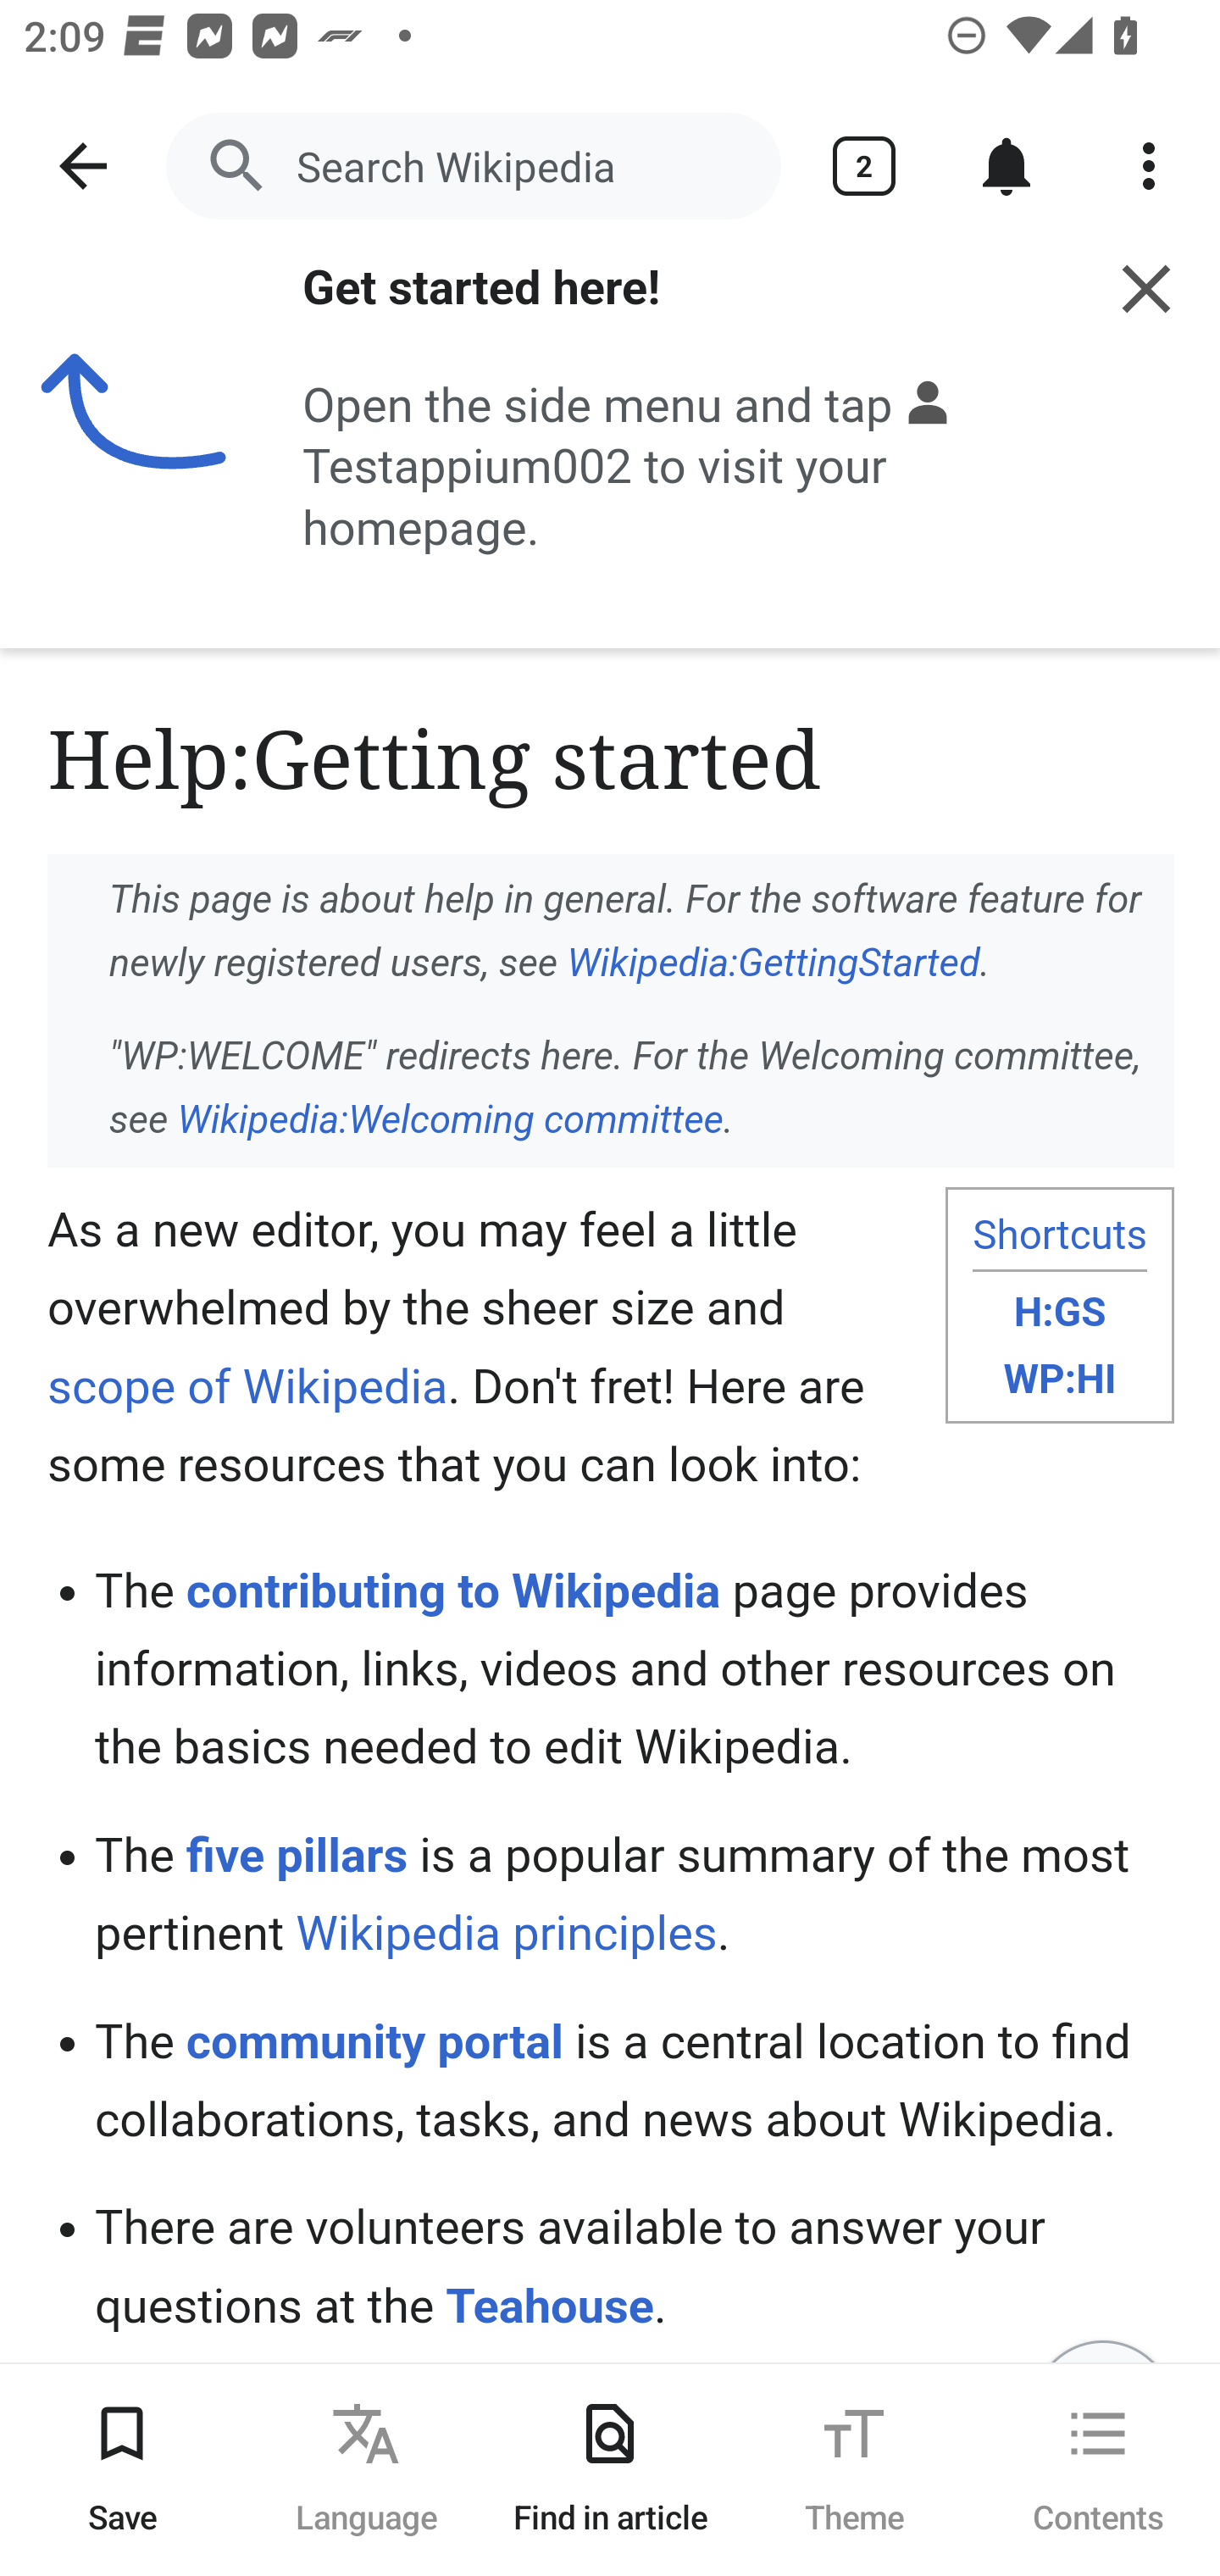  Describe the element at coordinates (249, 1387) in the screenshot. I see `scope of Wikipedia` at that location.